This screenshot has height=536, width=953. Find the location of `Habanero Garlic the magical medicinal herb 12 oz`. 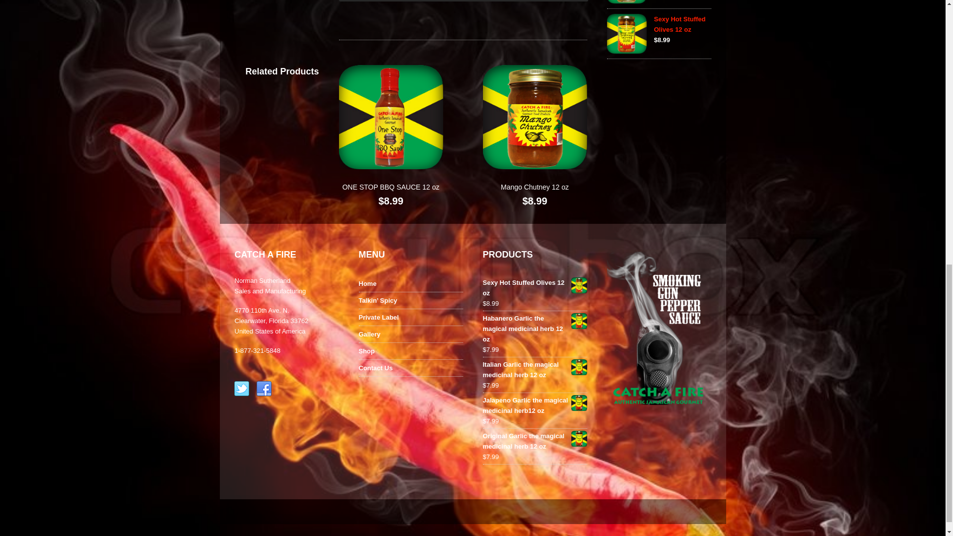

Habanero Garlic the magical medicinal herb 12 oz is located at coordinates (534, 329).